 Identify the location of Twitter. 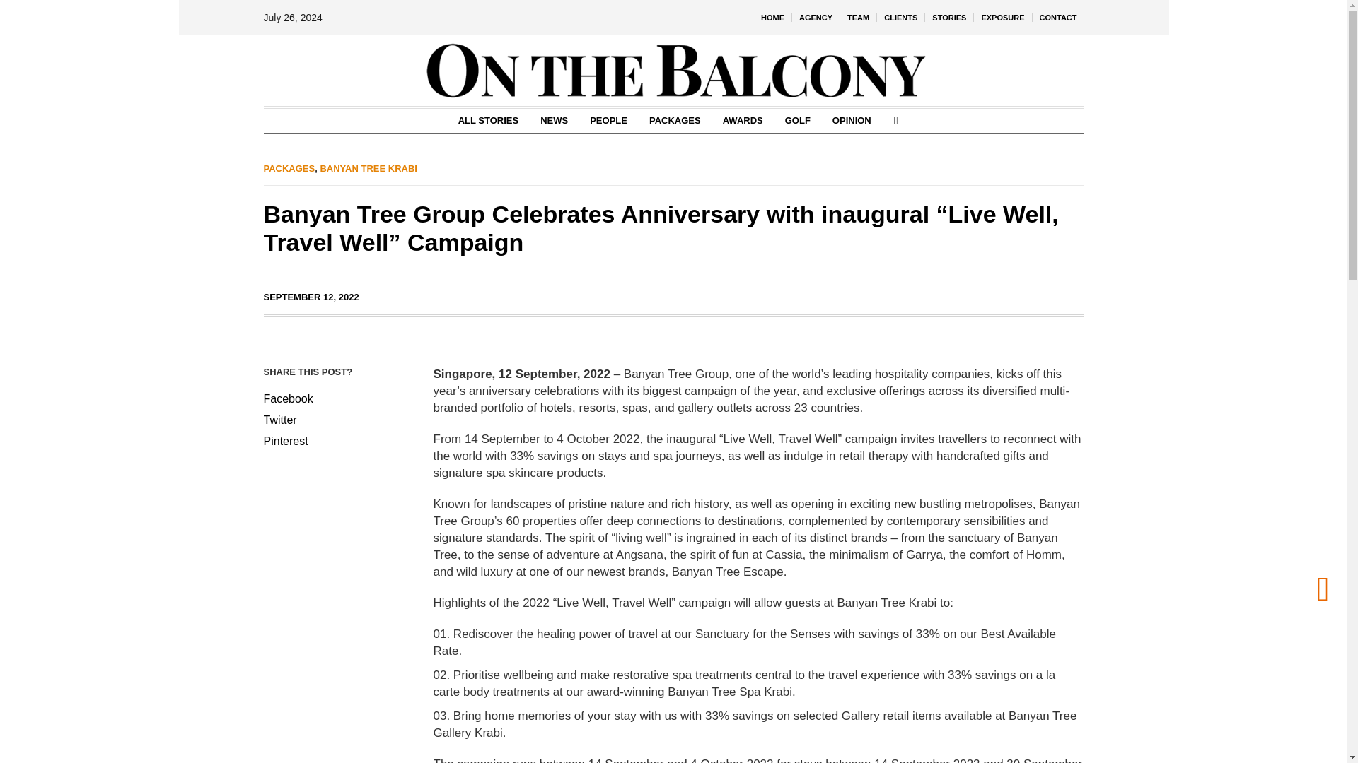
(327, 420).